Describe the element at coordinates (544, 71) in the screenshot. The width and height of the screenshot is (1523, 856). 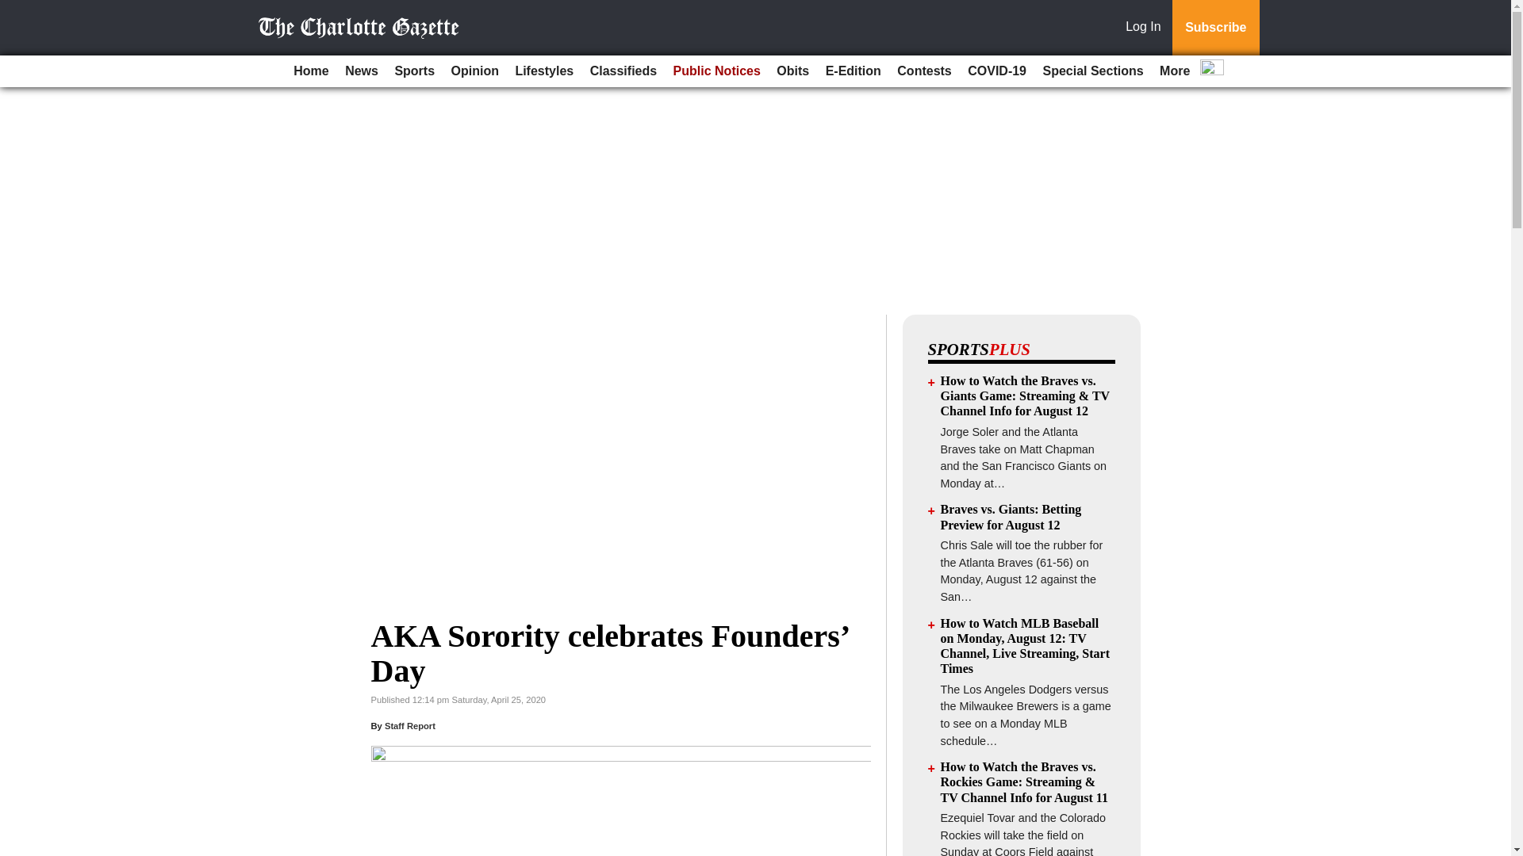
I see `Lifestyles` at that location.